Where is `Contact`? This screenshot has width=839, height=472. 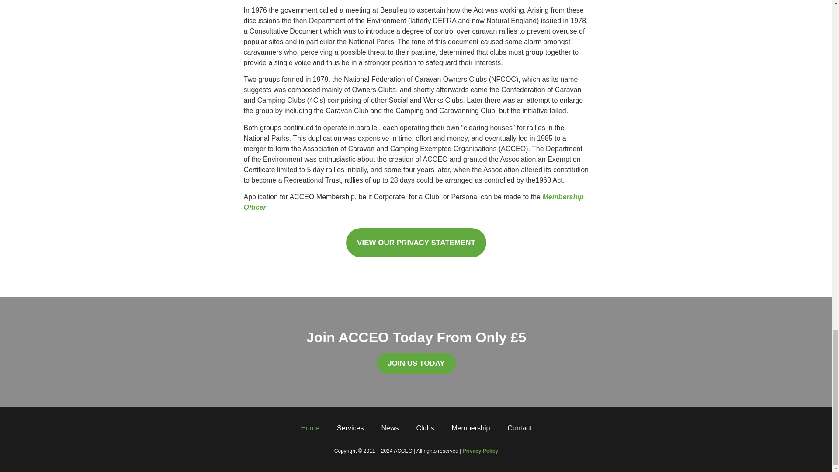 Contact is located at coordinates (519, 428).